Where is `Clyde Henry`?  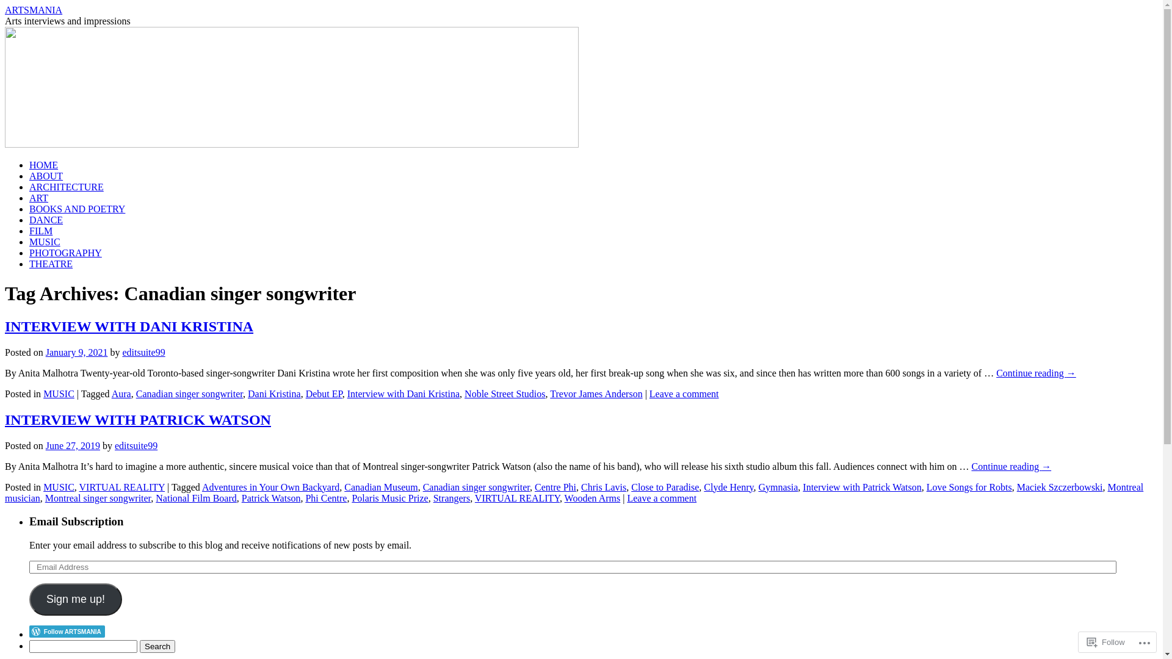
Clyde Henry is located at coordinates (729, 487).